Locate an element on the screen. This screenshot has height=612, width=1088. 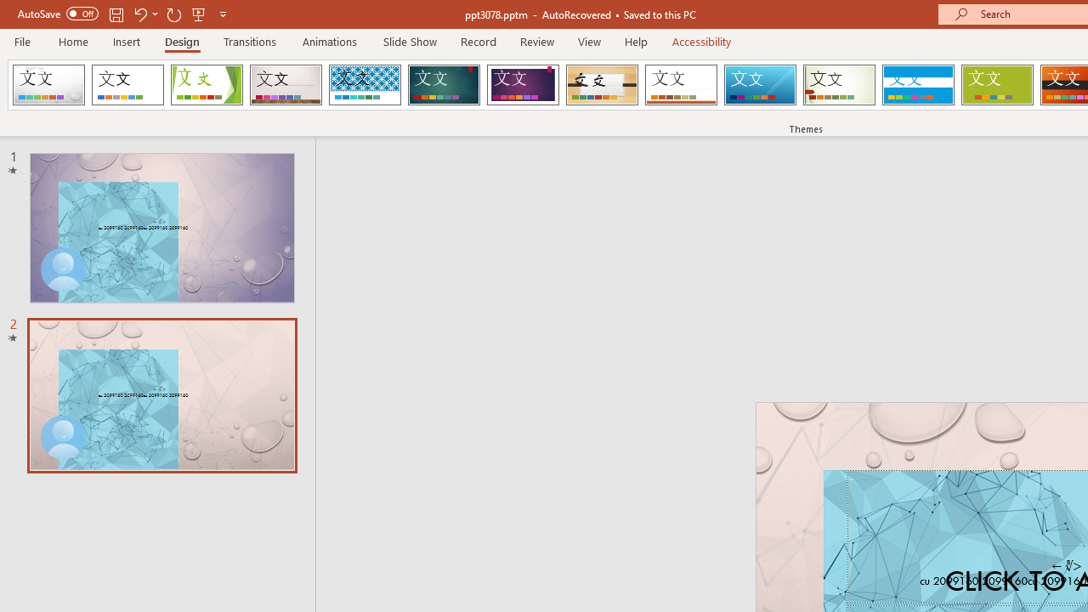
Organic is located at coordinates (602, 85).